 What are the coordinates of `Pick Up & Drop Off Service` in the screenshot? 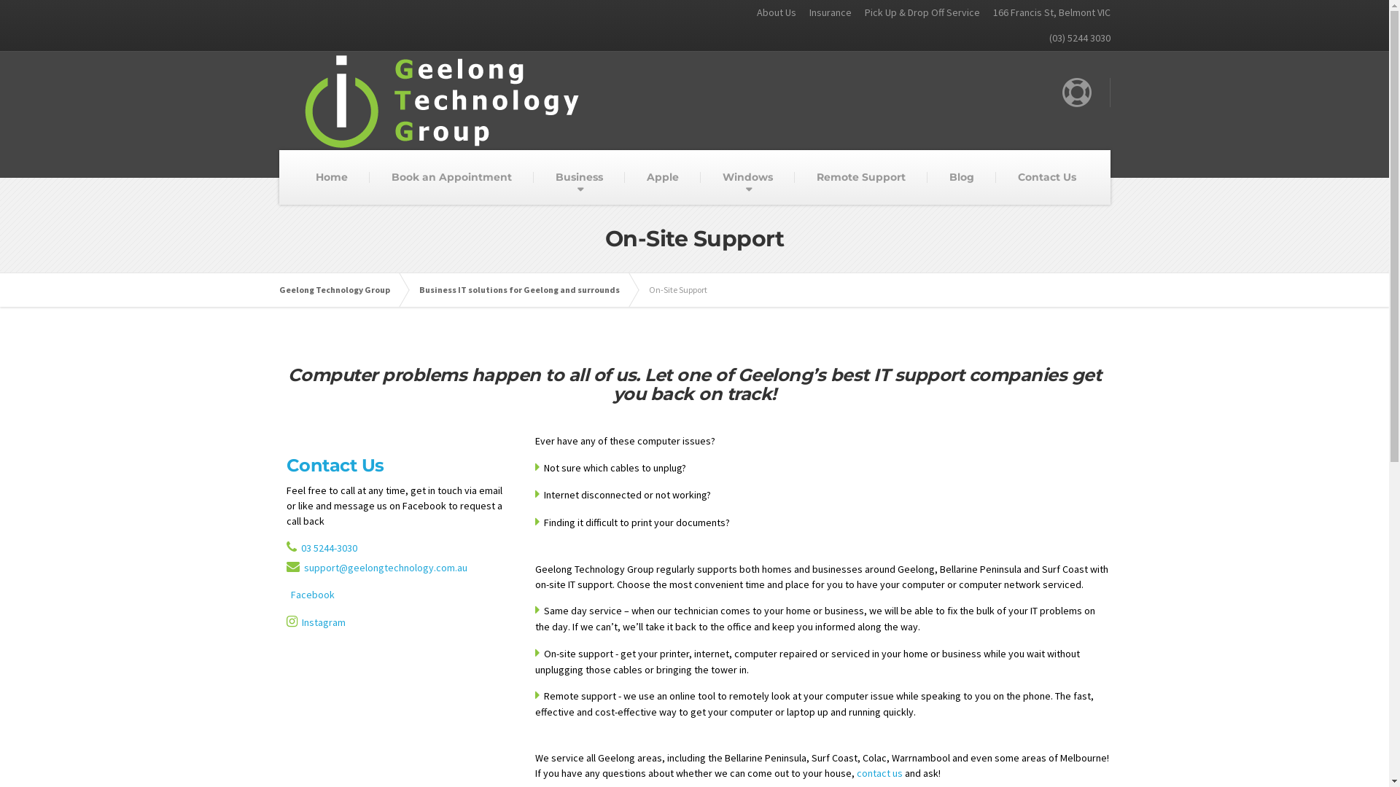 It's located at (916, 13).